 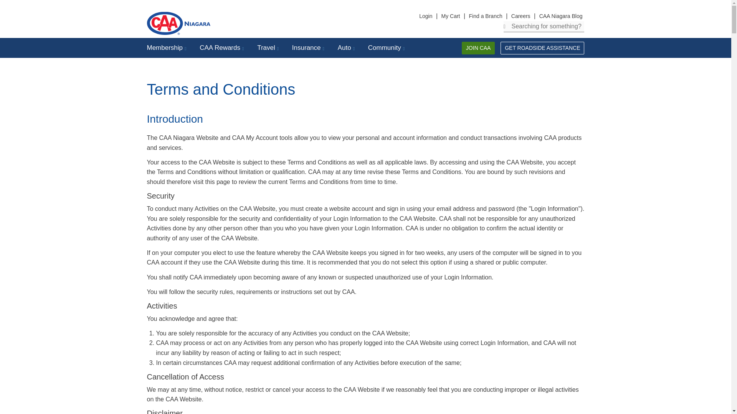 I want to click on Membership, so click(x=167, y=48).